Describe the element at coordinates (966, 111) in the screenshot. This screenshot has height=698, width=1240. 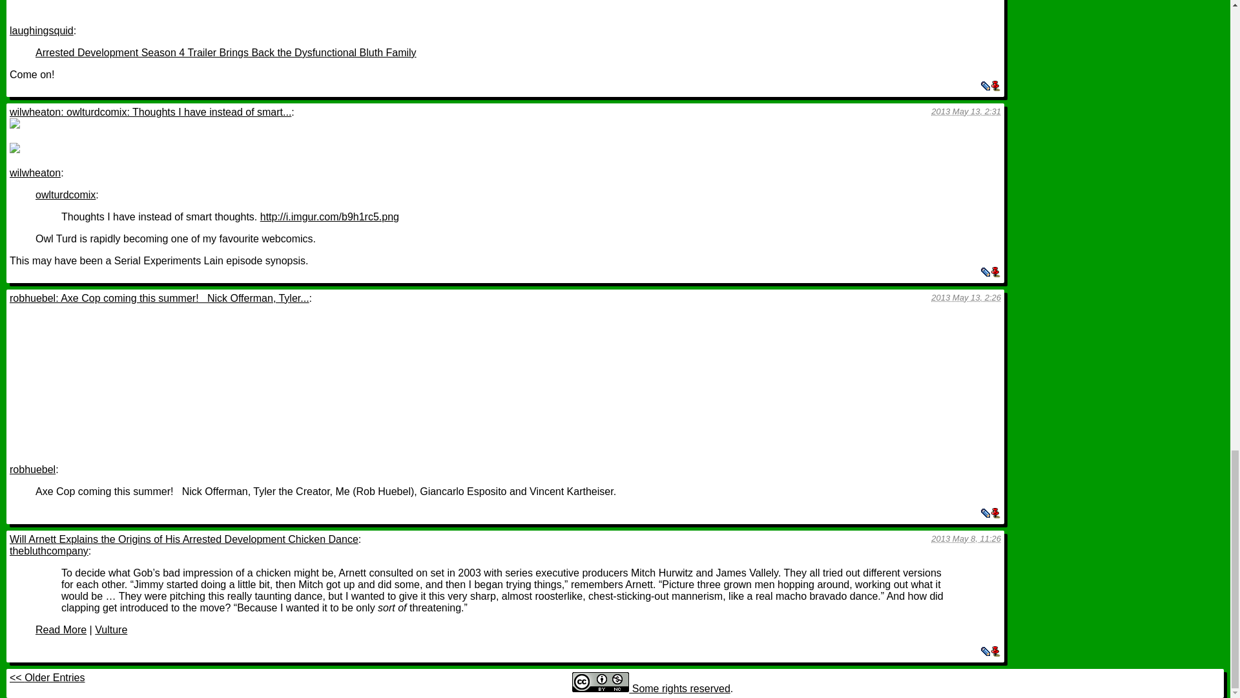
I see `2013-05-13 21:31:35 PST` at that location.